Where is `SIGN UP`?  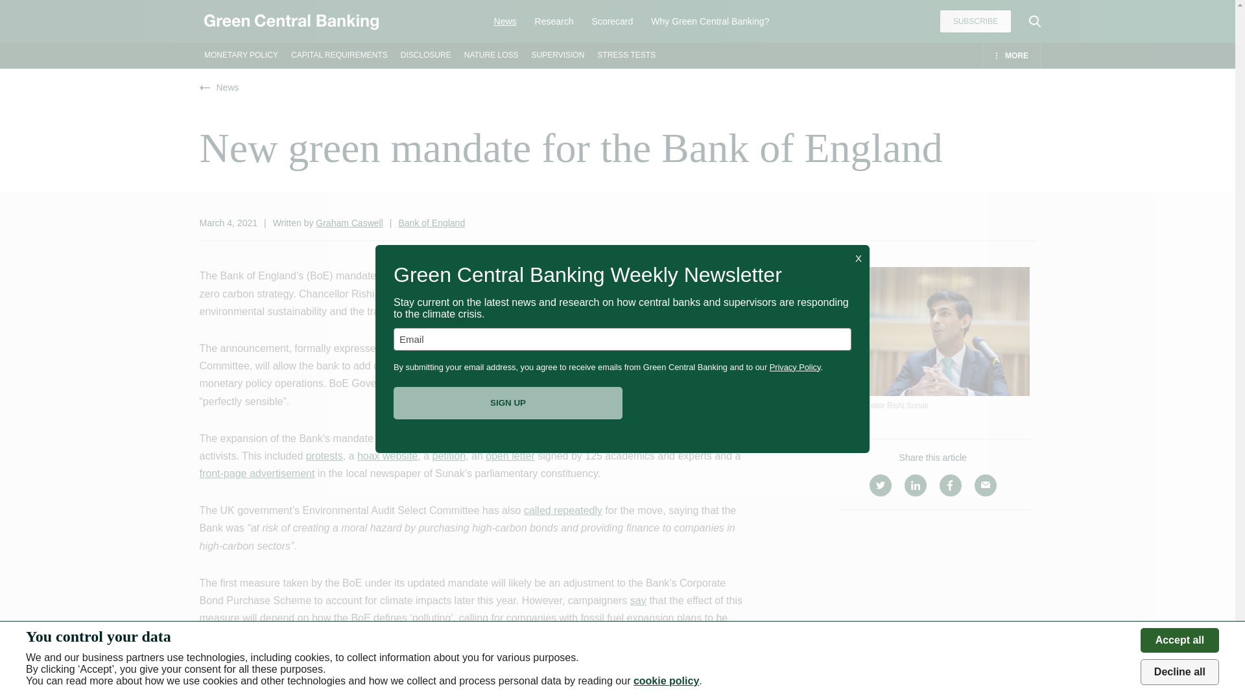 SIGN UP is located at coordinates (508, 402).